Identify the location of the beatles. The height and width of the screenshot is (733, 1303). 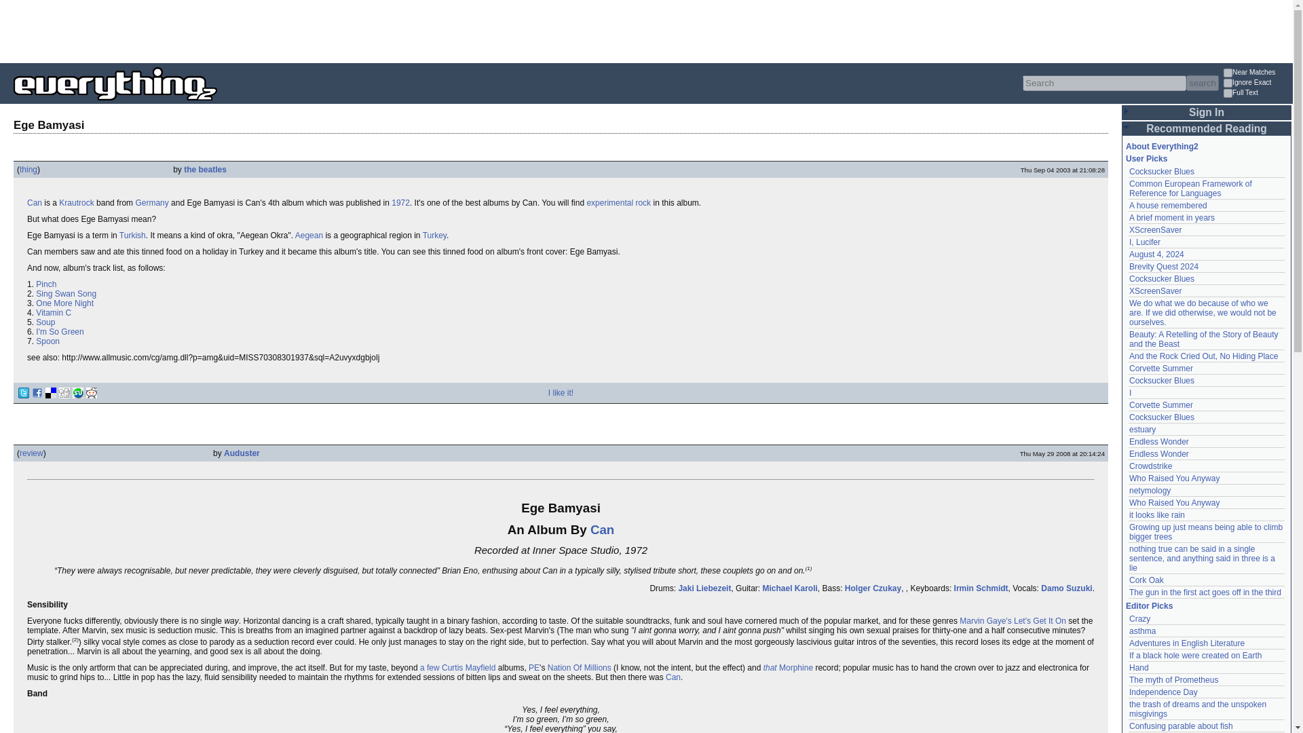
(205, 170).